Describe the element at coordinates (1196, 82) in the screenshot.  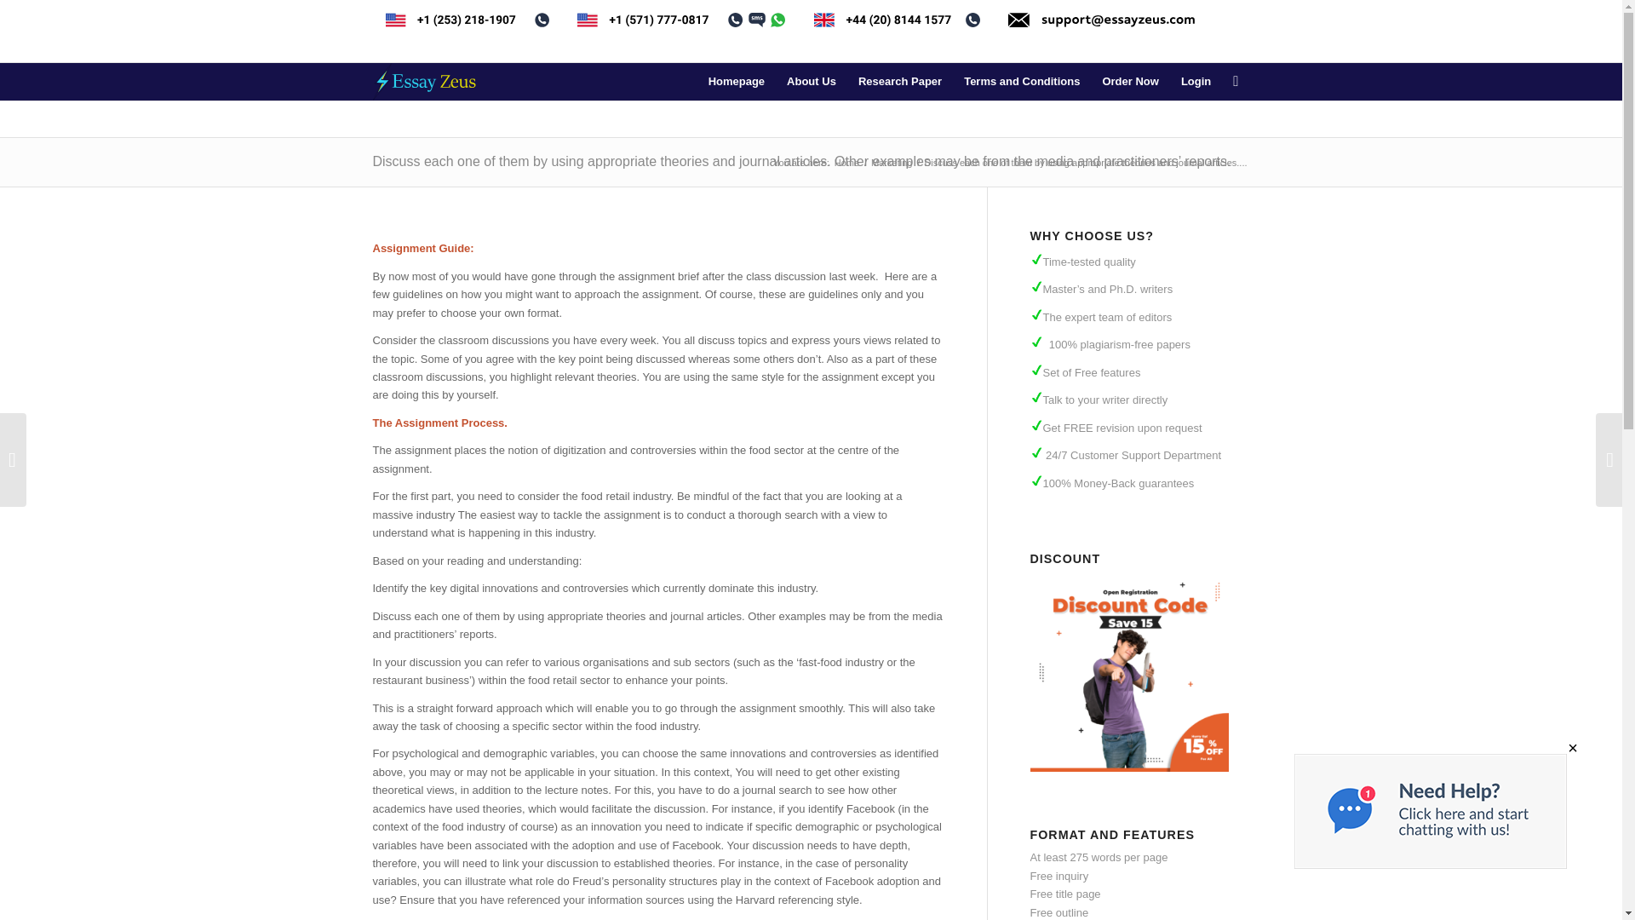
I see `Login` at that location.